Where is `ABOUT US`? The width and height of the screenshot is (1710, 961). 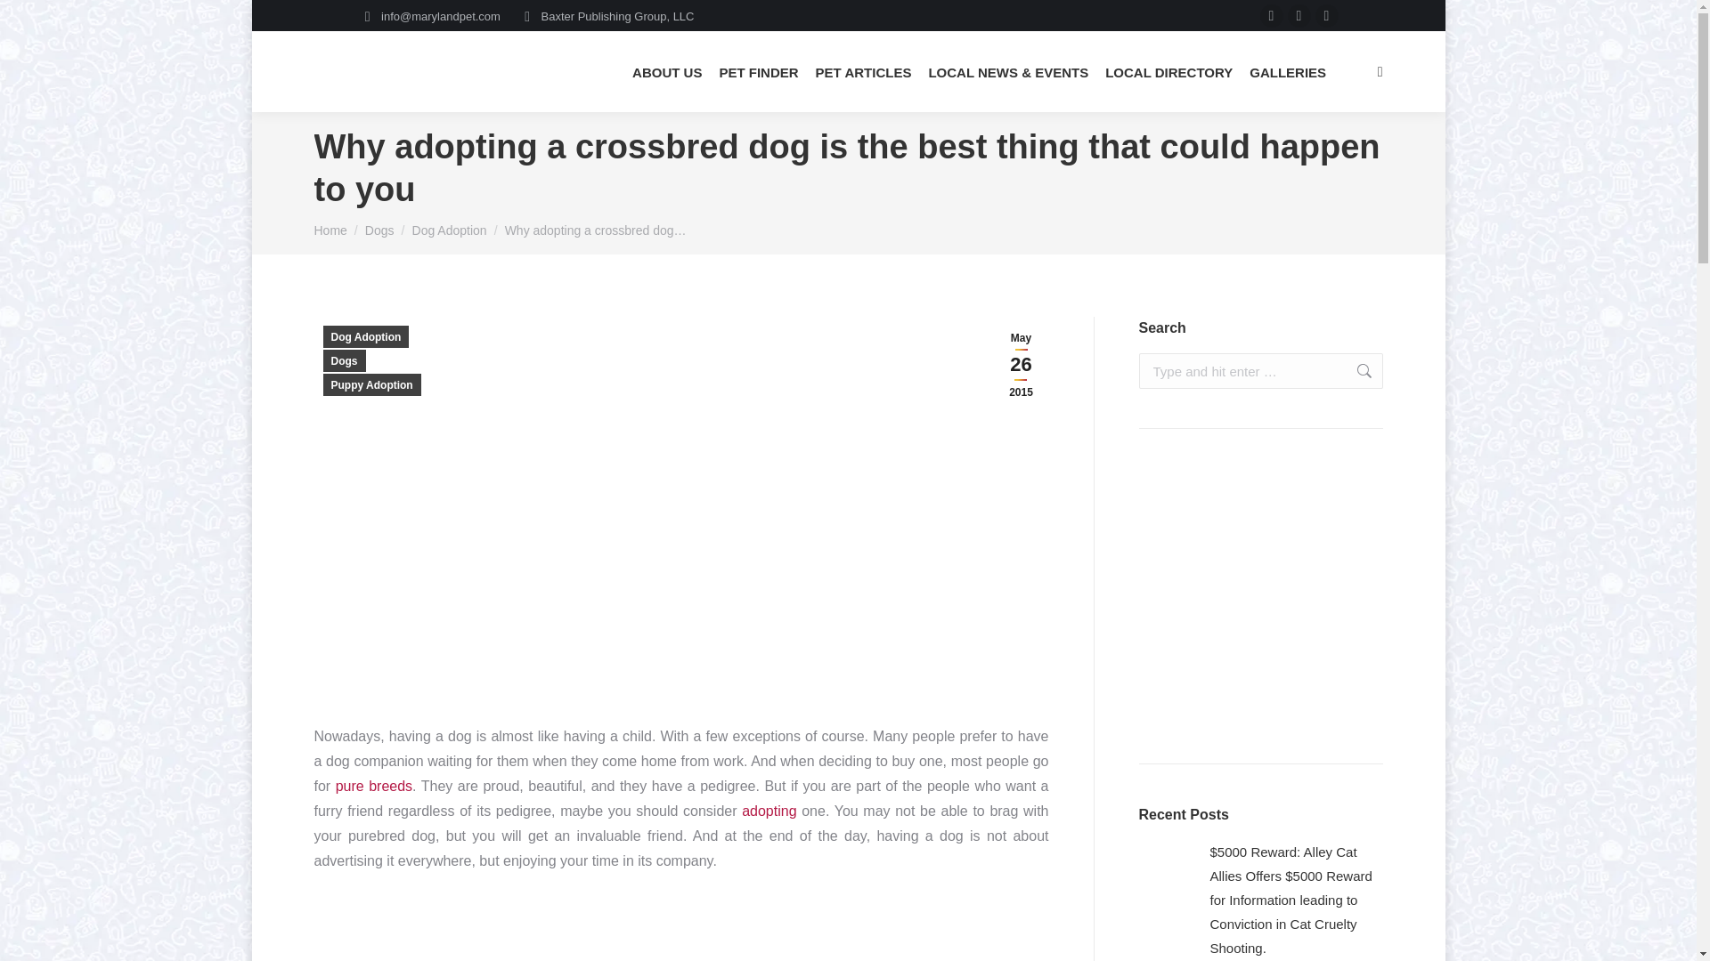 ABOUT US is located at coordinates (666, 71).